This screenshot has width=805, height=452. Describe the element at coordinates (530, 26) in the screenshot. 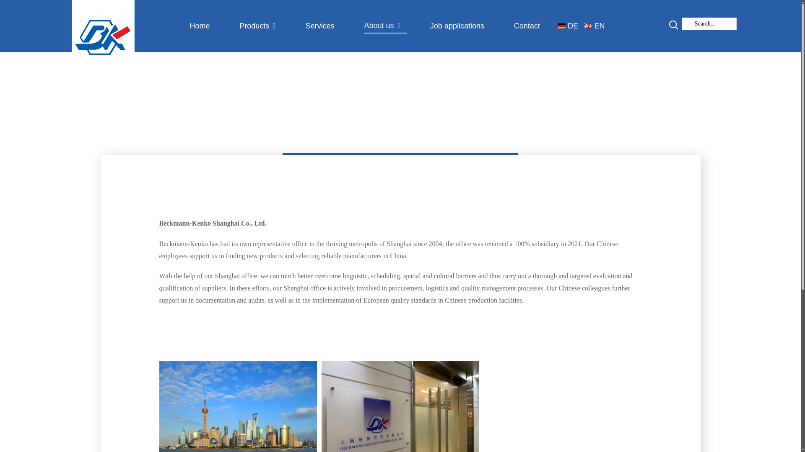

I see `Contact` at that location.